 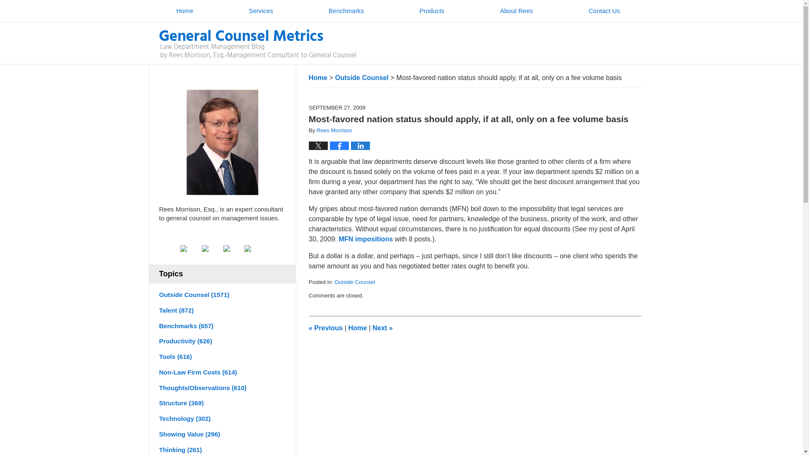 What do you see at coordinates (212, 249) in the screenshot?
I see `LinkedIn` at bounding box center [212, 249].